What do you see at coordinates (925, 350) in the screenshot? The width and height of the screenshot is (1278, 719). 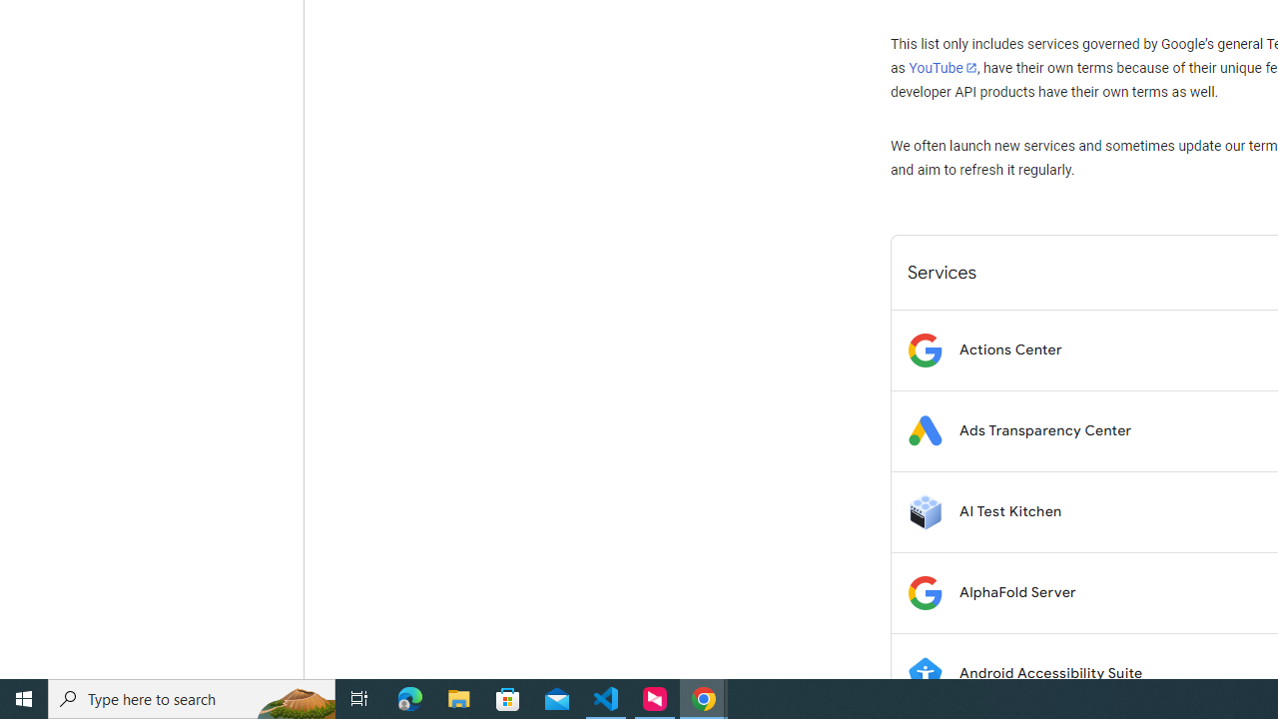 I see `Logo for Actions Center` at bounding box center [925, 350].